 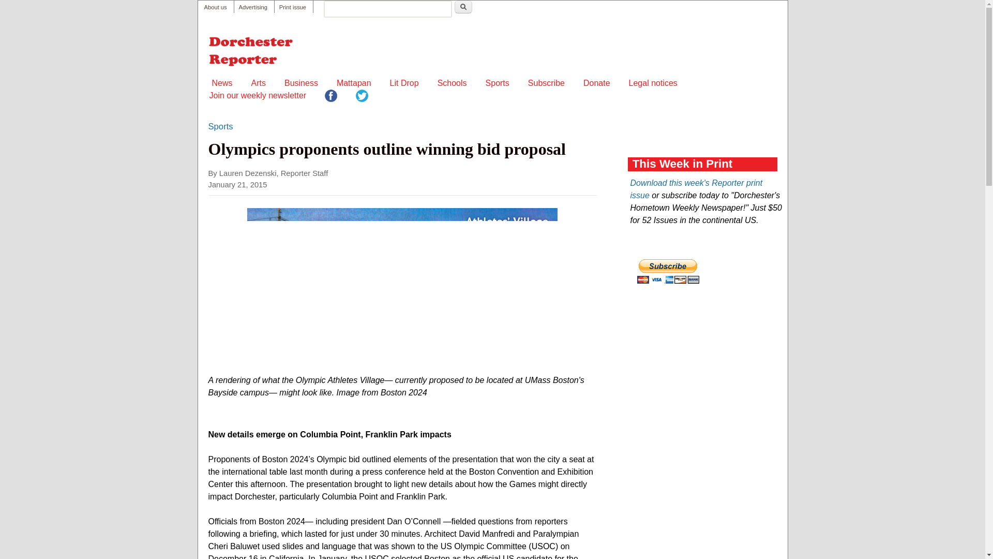 I want to click on Lit Drop, so click(x=404, y=83).